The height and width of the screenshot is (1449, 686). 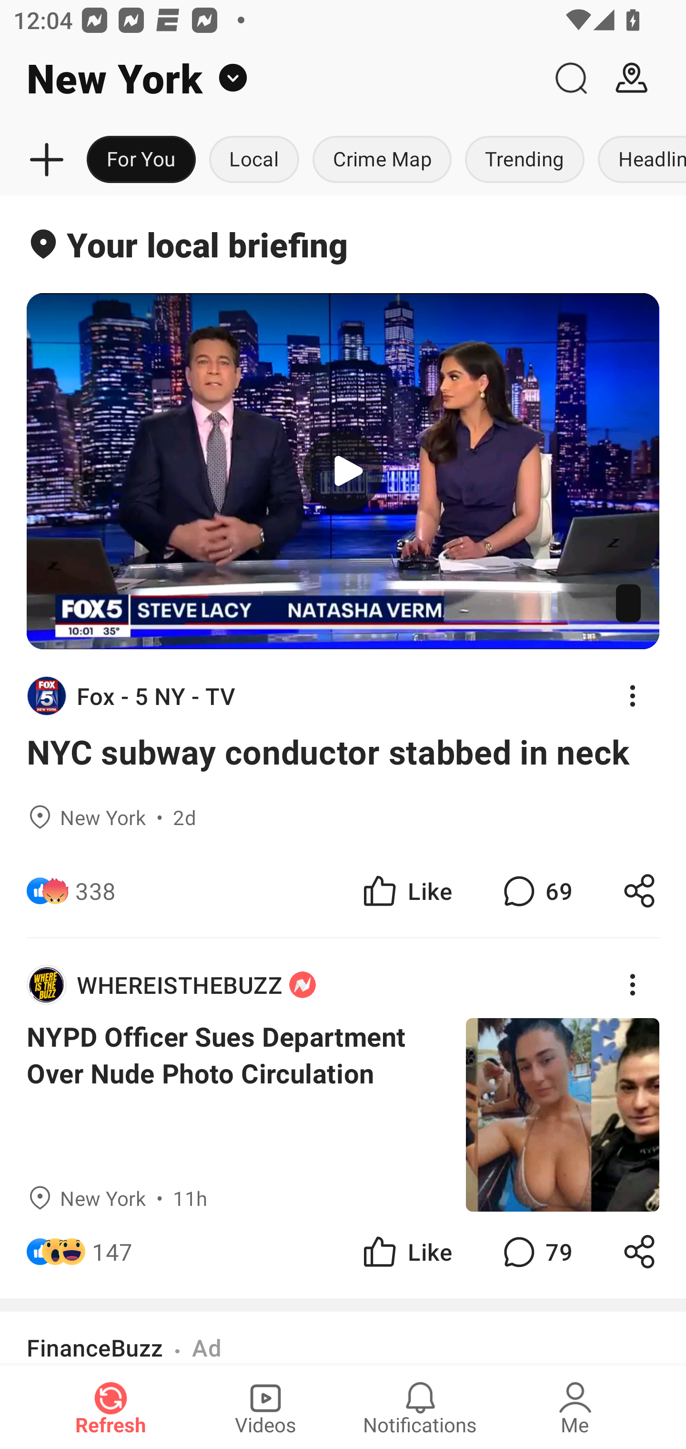 What do you see at coordinates (382, 160) in the screenshot?
I see `Crime Map` at bounding box center [382, 160].